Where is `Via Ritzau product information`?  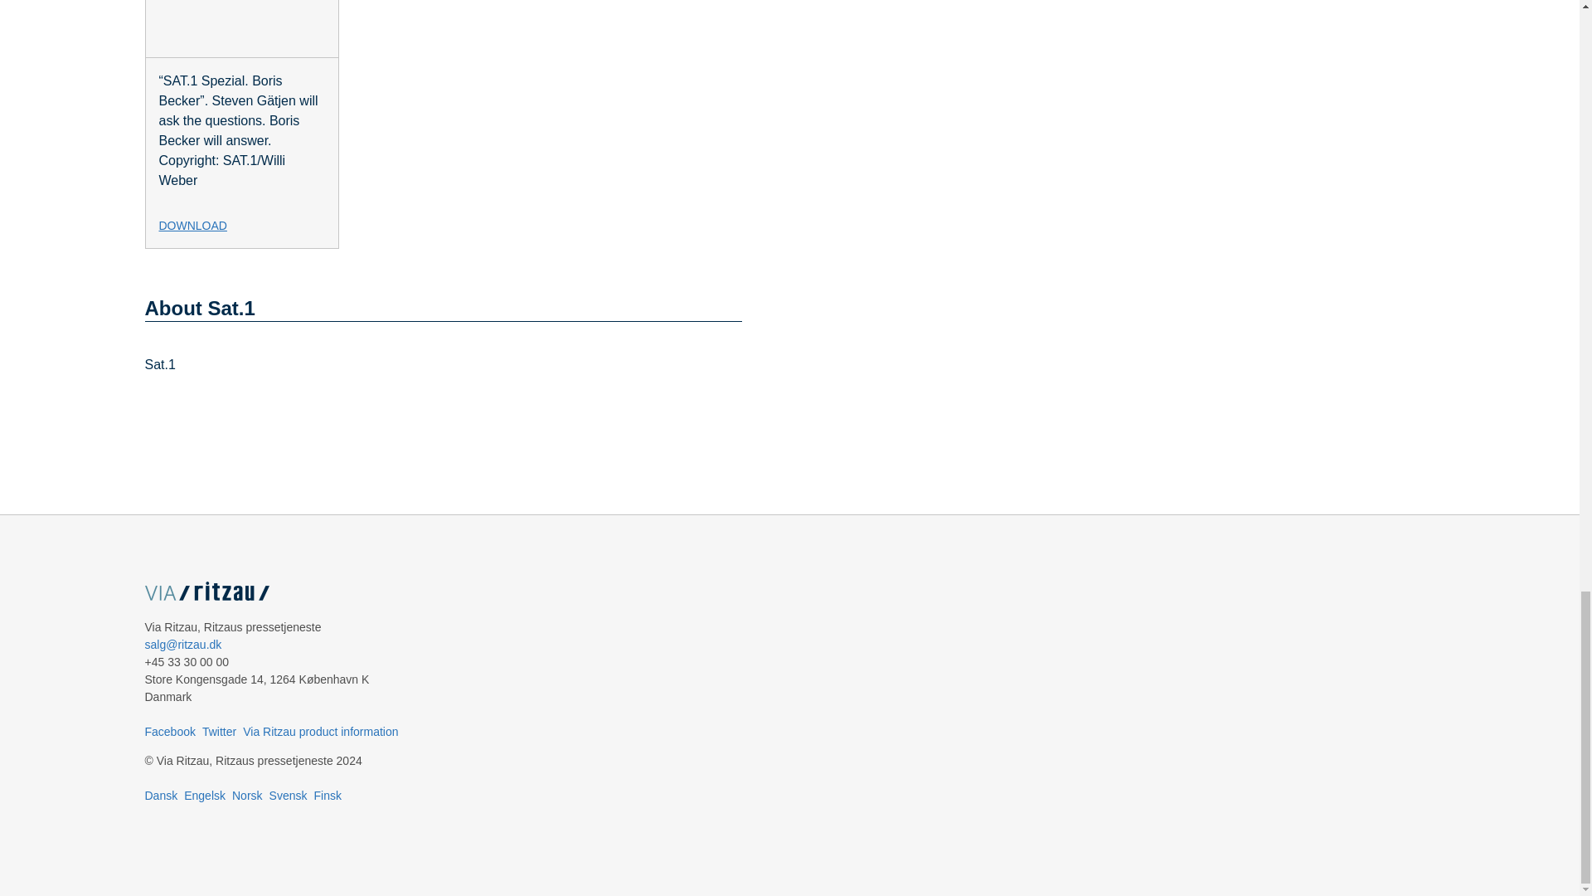 Via Ritzau product information is located at coordinates (320, 731).